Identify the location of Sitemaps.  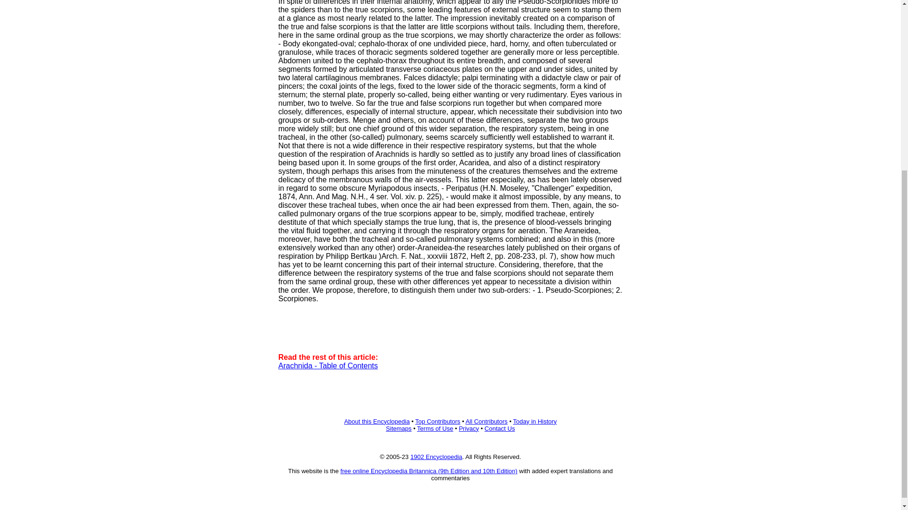
(398, 428).